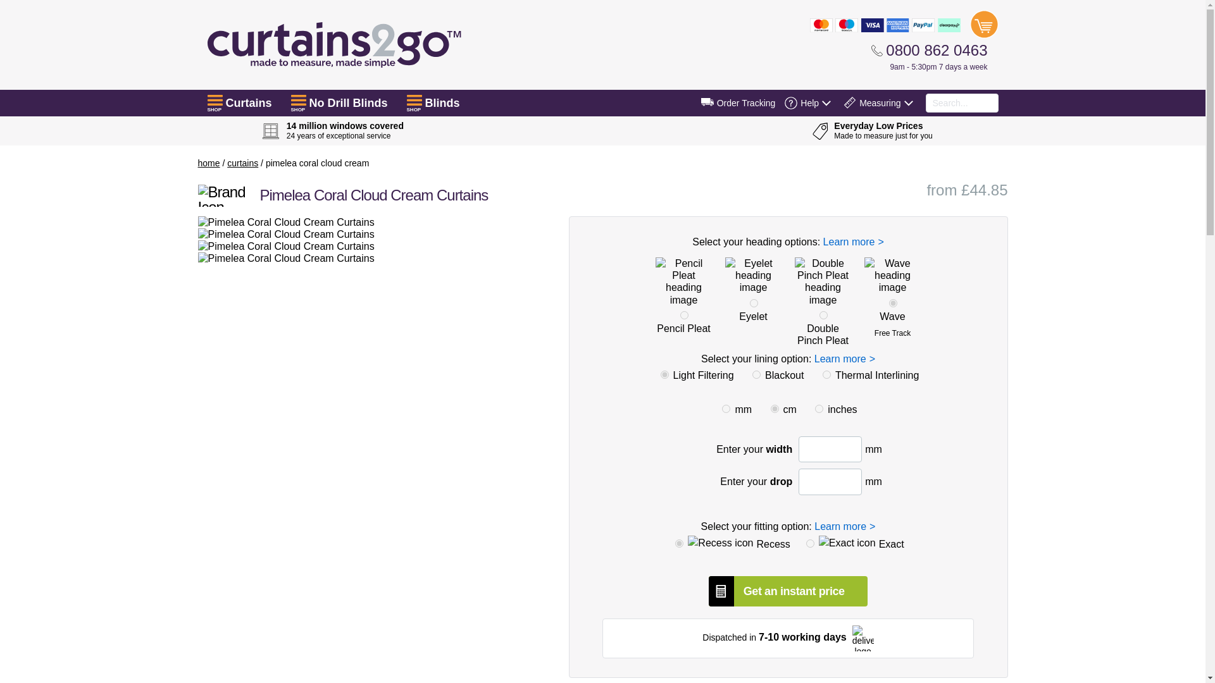 The height and width of the screenshot is (683, 1215). I want to click on burger icon, so click(299, 100).